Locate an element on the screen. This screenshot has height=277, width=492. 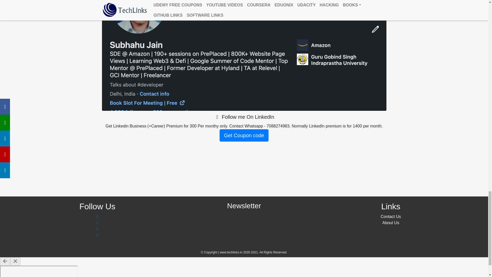
Follow me On LinkedIn is located at coordinates (244, 117).